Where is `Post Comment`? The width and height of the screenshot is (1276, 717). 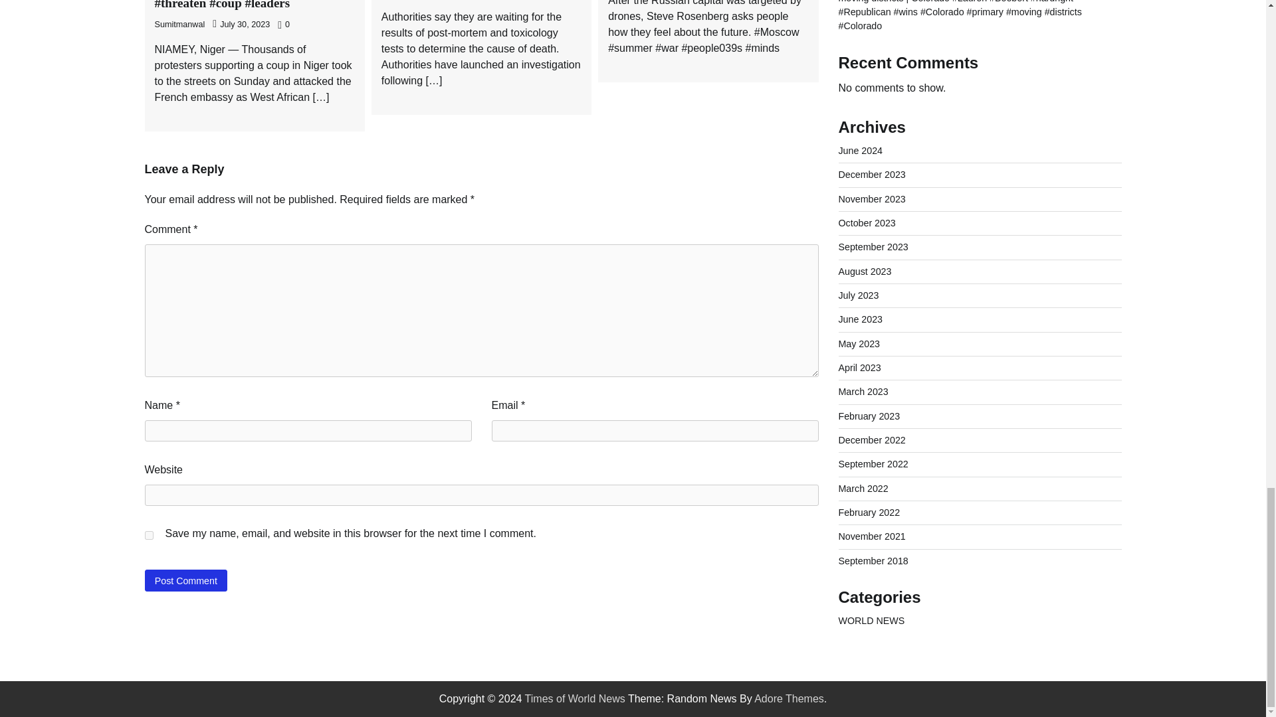 Post Comment is located at coordinates (186, 580).